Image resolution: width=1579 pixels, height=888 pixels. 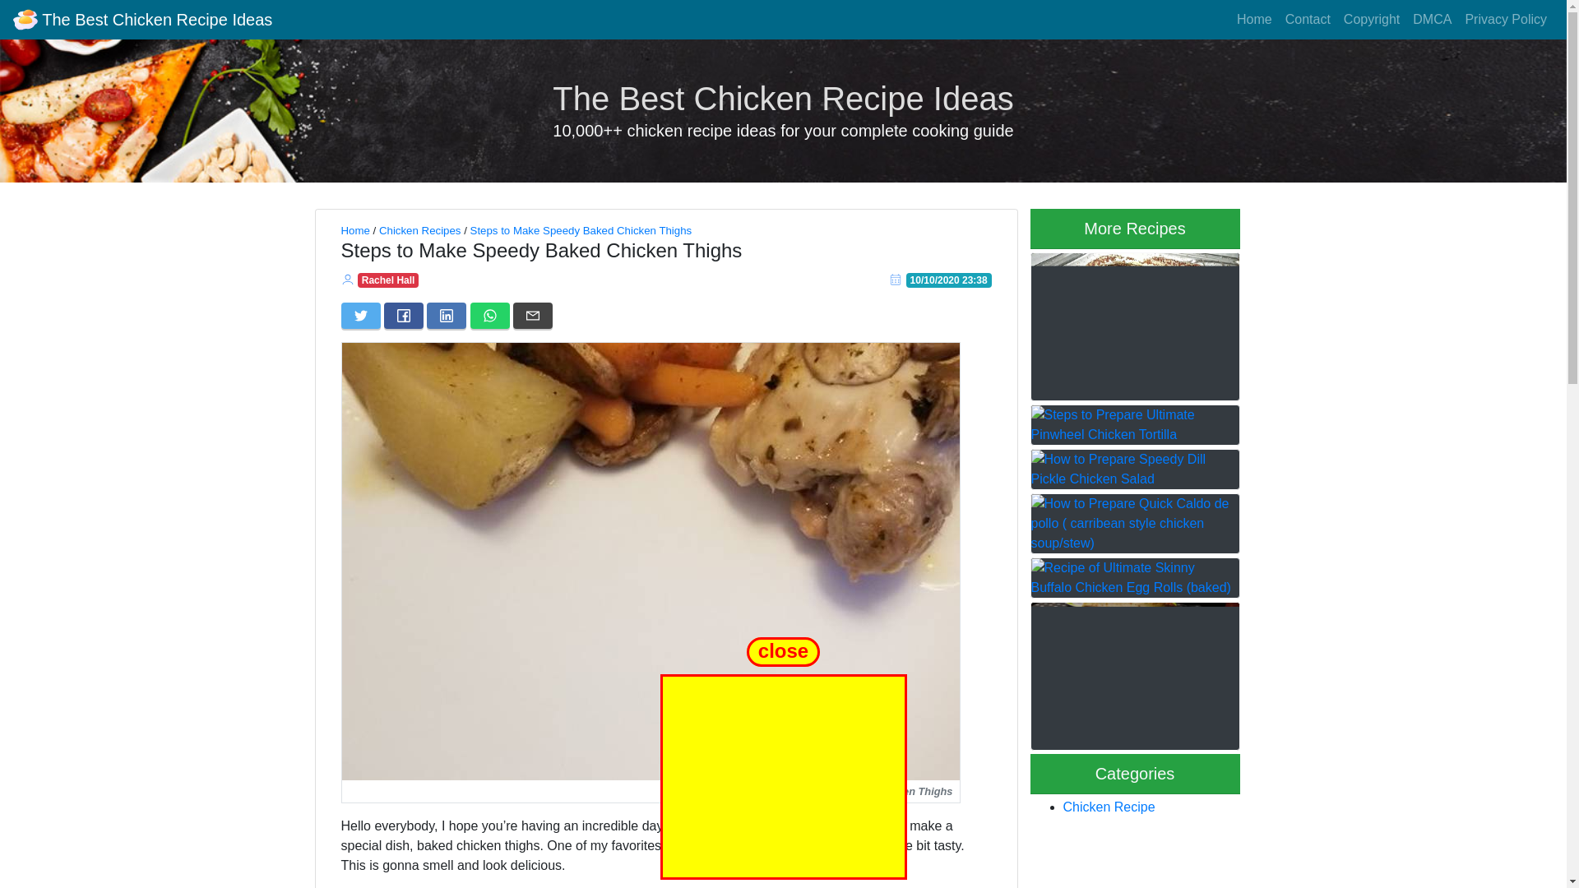 I want to click on Contact, so click(x=1308, y=20).